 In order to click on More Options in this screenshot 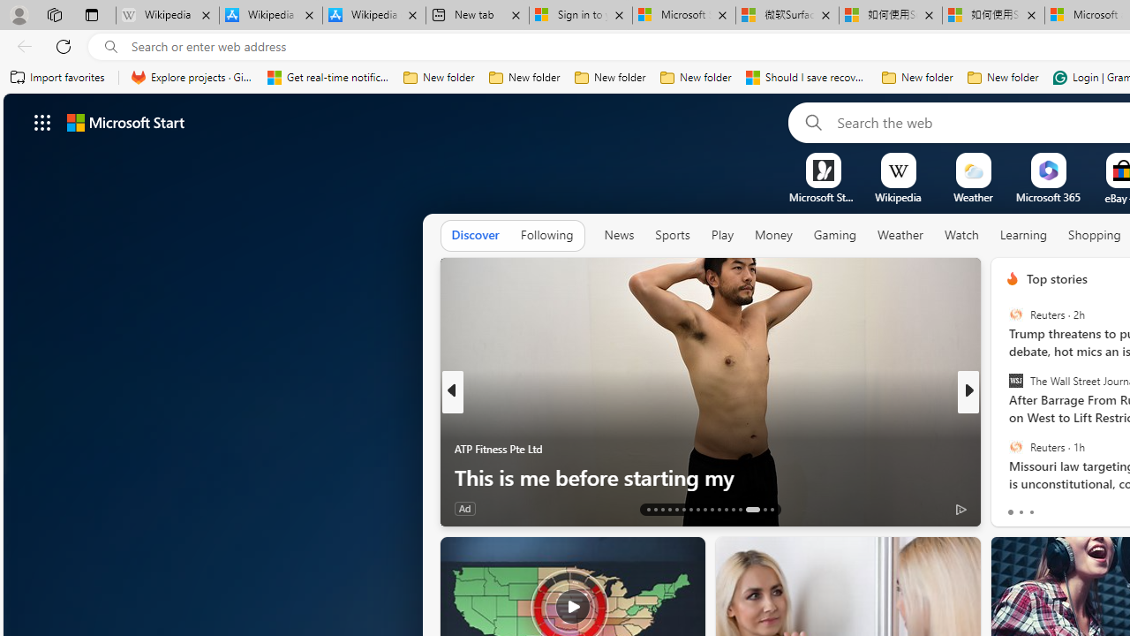, I will do `click(1077, 159)`.